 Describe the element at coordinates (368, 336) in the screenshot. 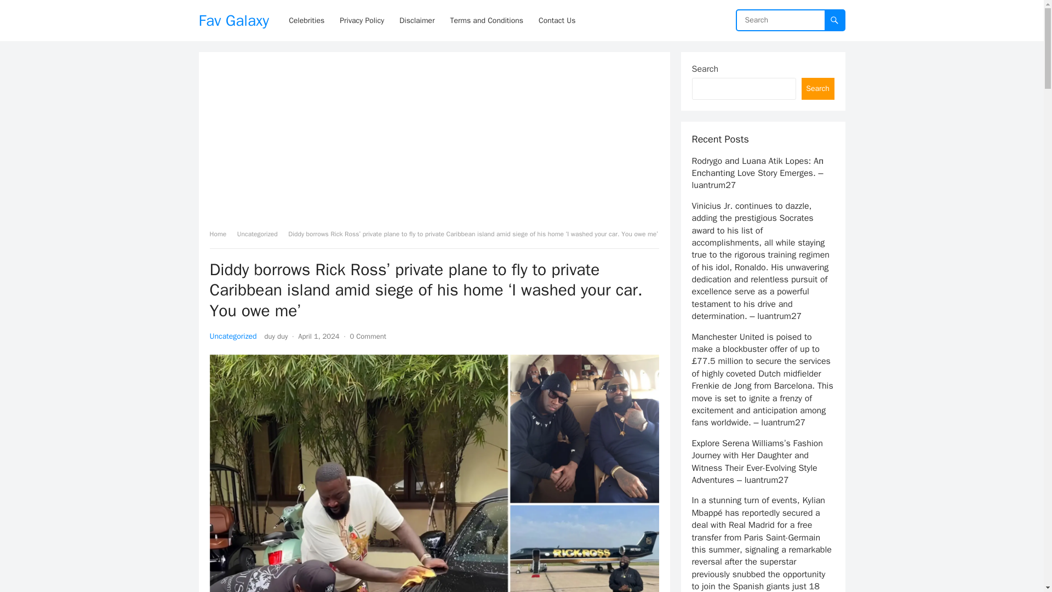

I see `0 Comment` at that location.